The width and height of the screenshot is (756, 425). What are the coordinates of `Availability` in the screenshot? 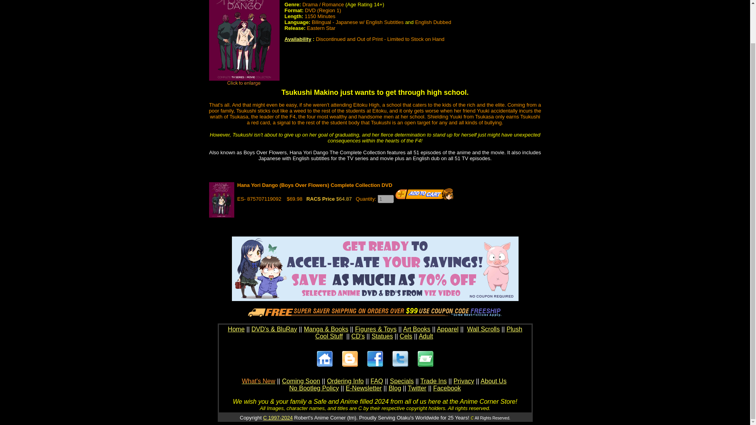 It's located at (297, 39).